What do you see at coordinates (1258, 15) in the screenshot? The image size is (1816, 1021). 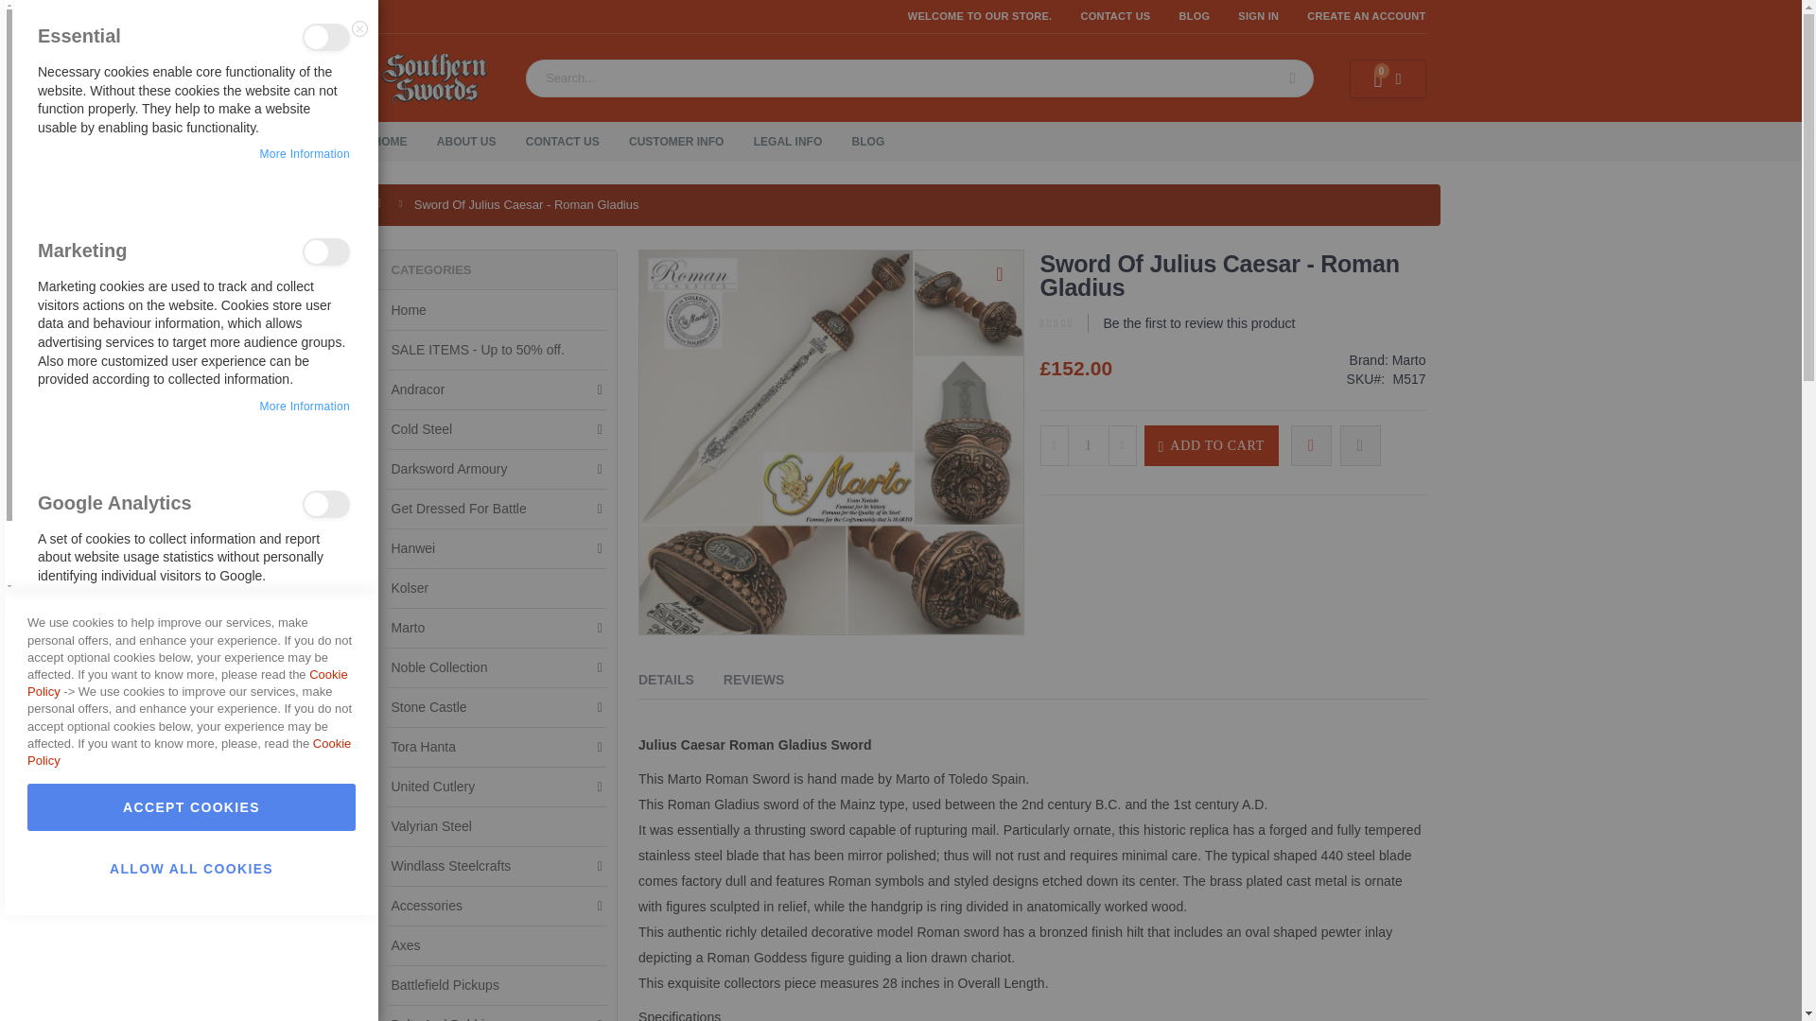 I see `SIGN IN` at bounding box center [1258, 15].